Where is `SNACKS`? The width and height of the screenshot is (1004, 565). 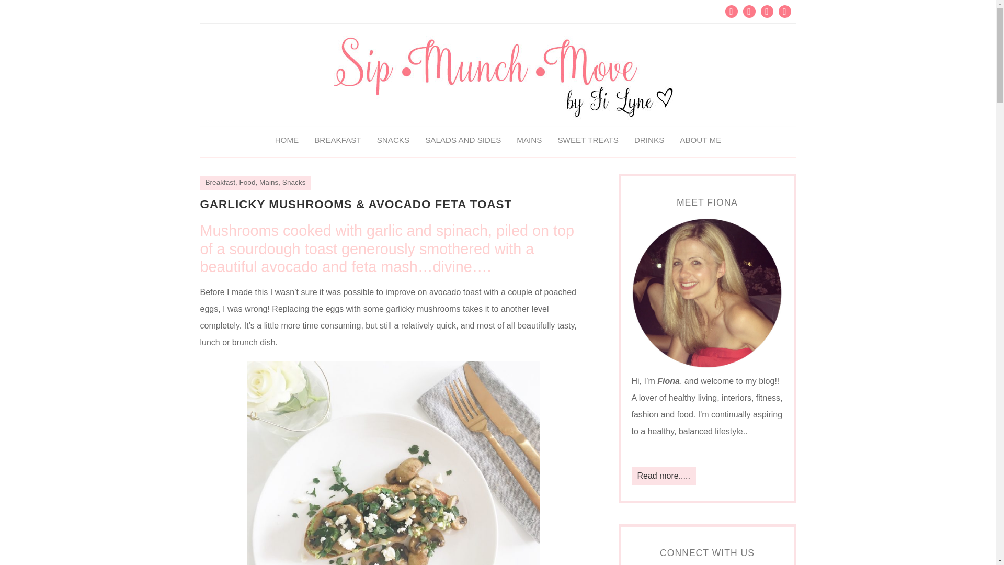 SNACKS is located at coordinates (393, 140).